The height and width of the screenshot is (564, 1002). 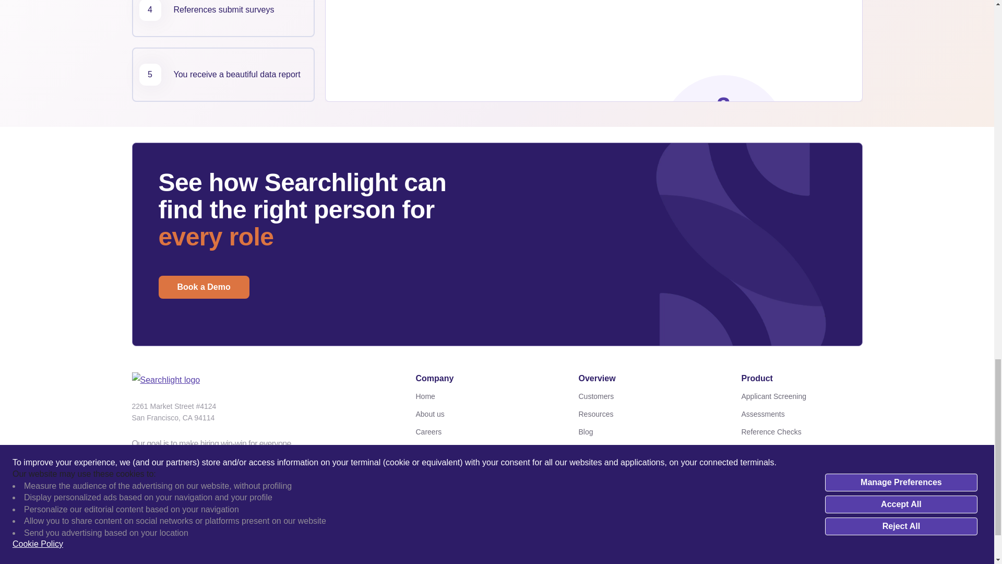 What do you see at coordinates (222, 74) in the screenshot?
I see `Home` at bounding box center [222, 74].